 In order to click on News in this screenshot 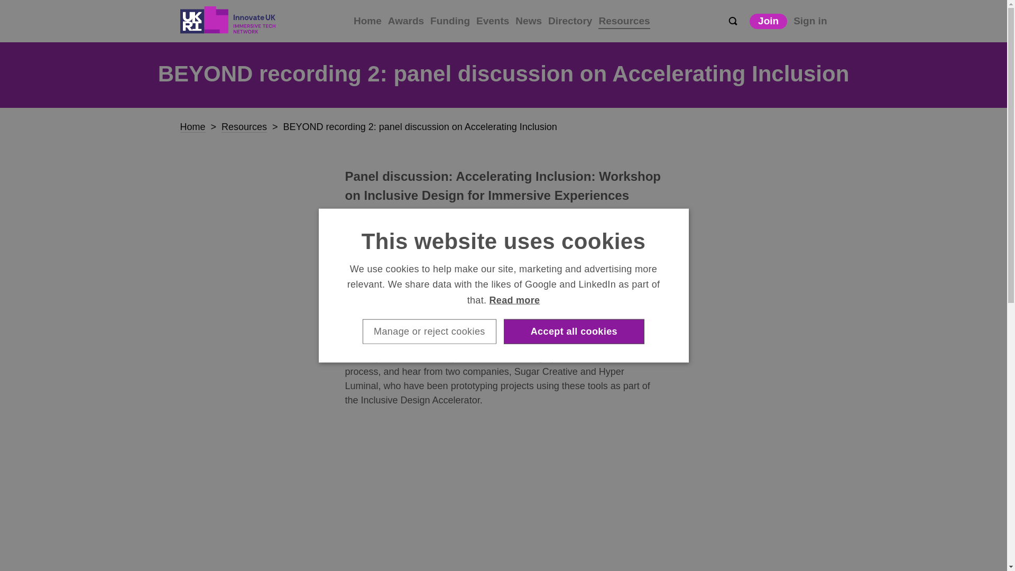, I will do `click(529, 21)`.